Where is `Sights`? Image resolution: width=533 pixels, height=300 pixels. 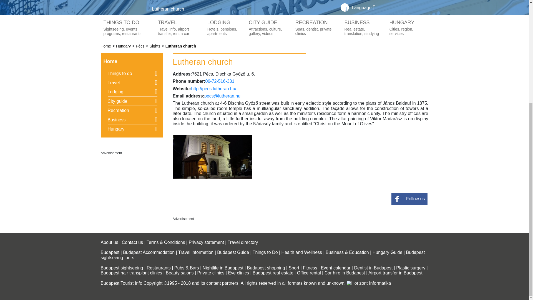 Sights is located at coordinates (155, 46).